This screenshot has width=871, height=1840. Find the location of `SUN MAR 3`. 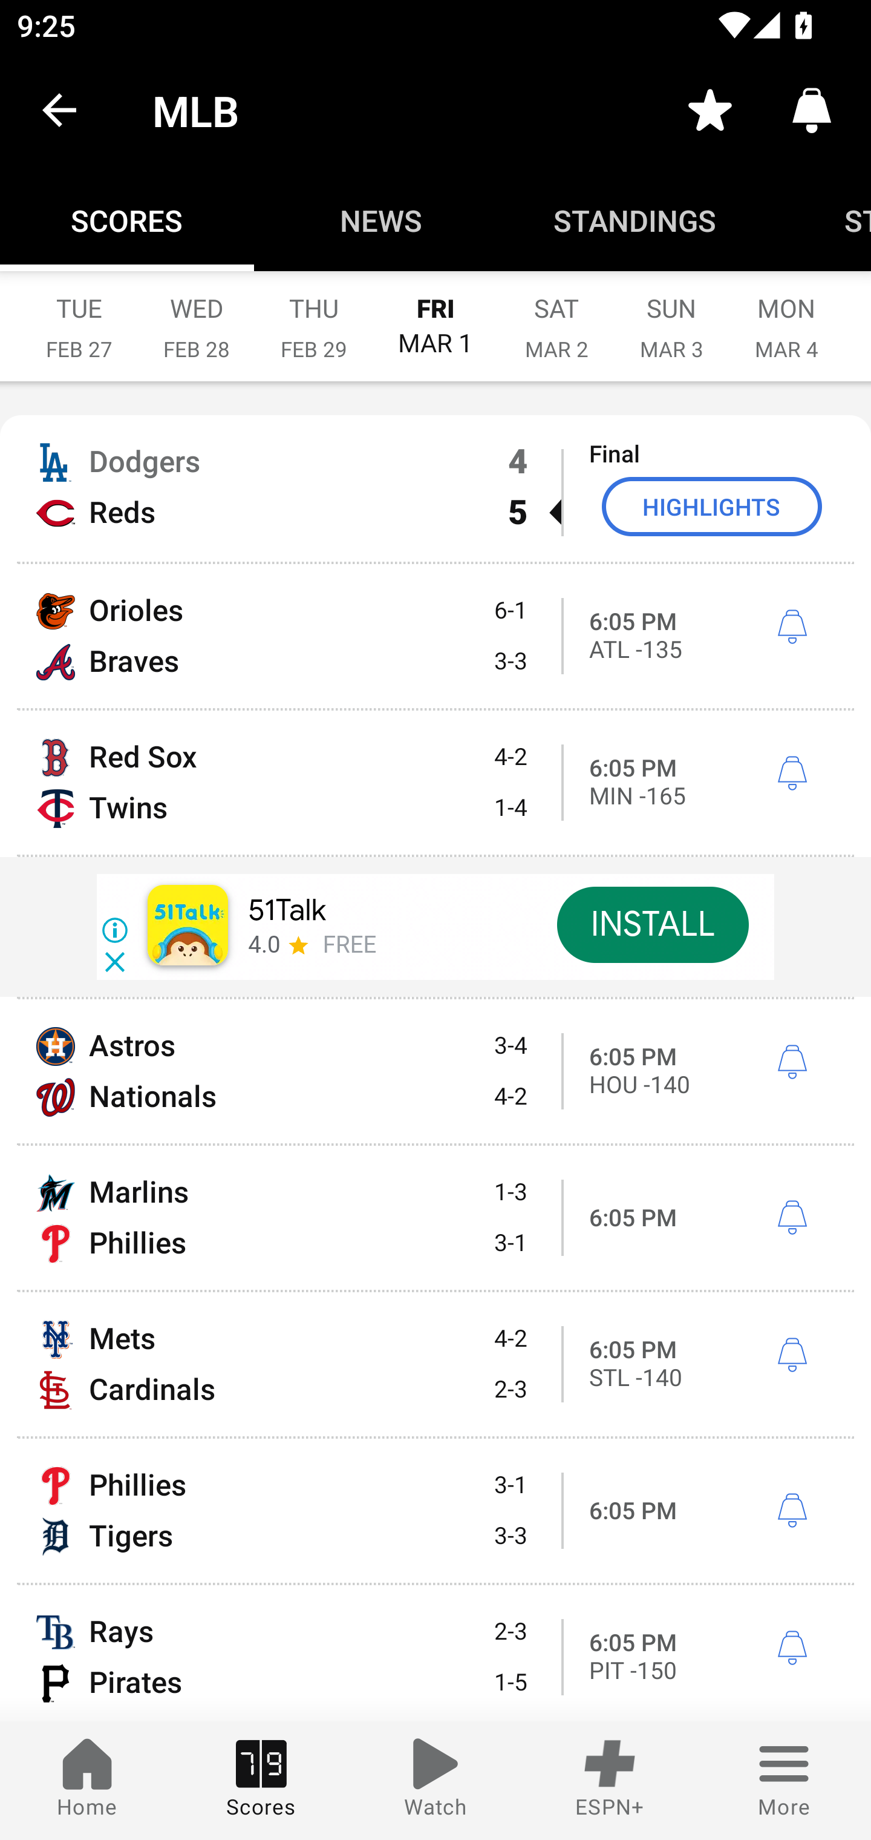

SUN MAR 3 is located at coordinates (671, 315).